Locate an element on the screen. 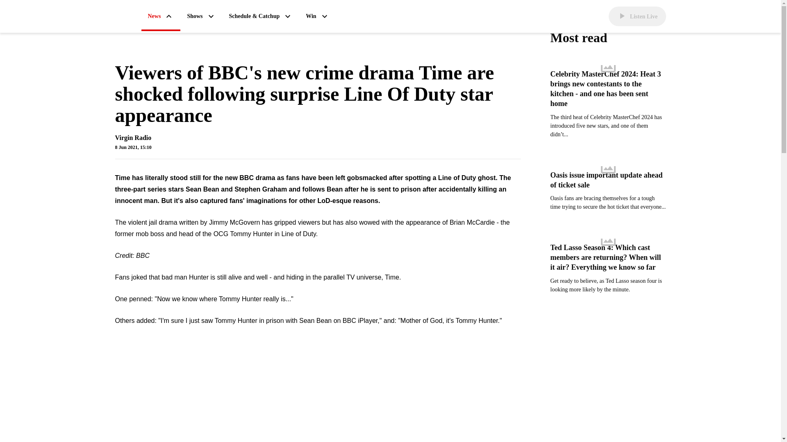  News is located at coordinates (160, 17).